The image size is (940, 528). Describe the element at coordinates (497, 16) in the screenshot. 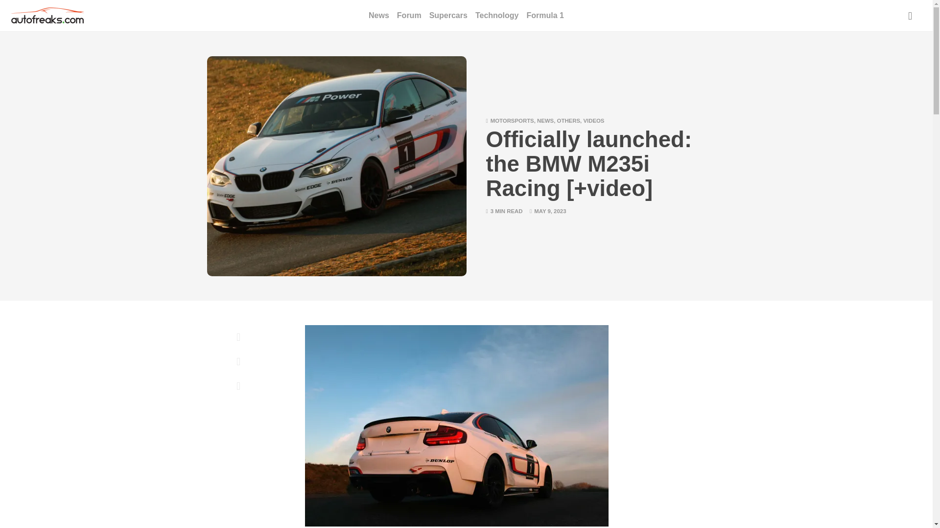

I see `Technology` at that location.